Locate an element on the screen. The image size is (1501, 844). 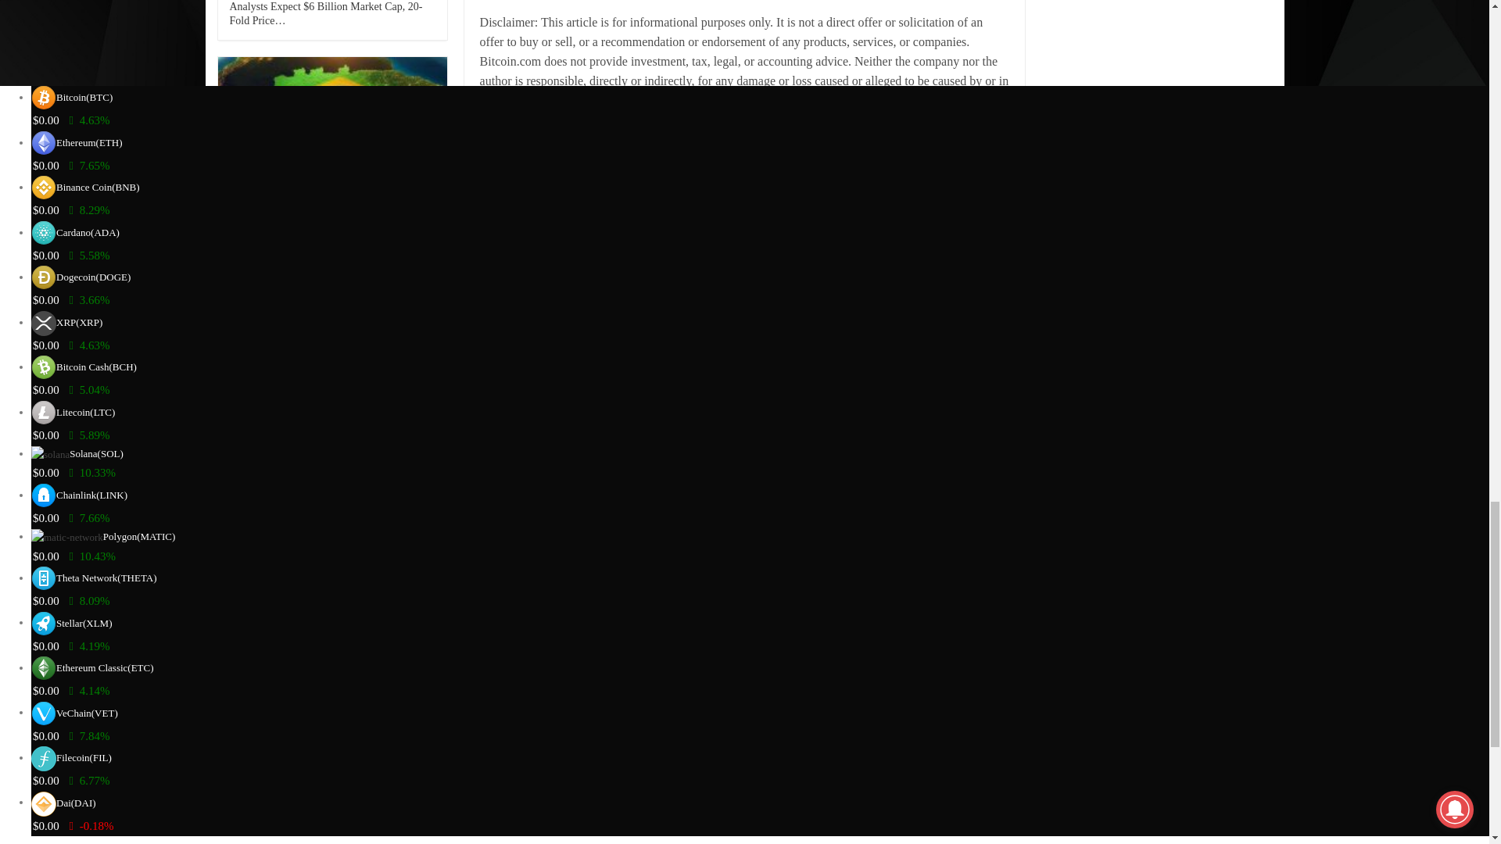
0 is located at coordinates (992, 209).